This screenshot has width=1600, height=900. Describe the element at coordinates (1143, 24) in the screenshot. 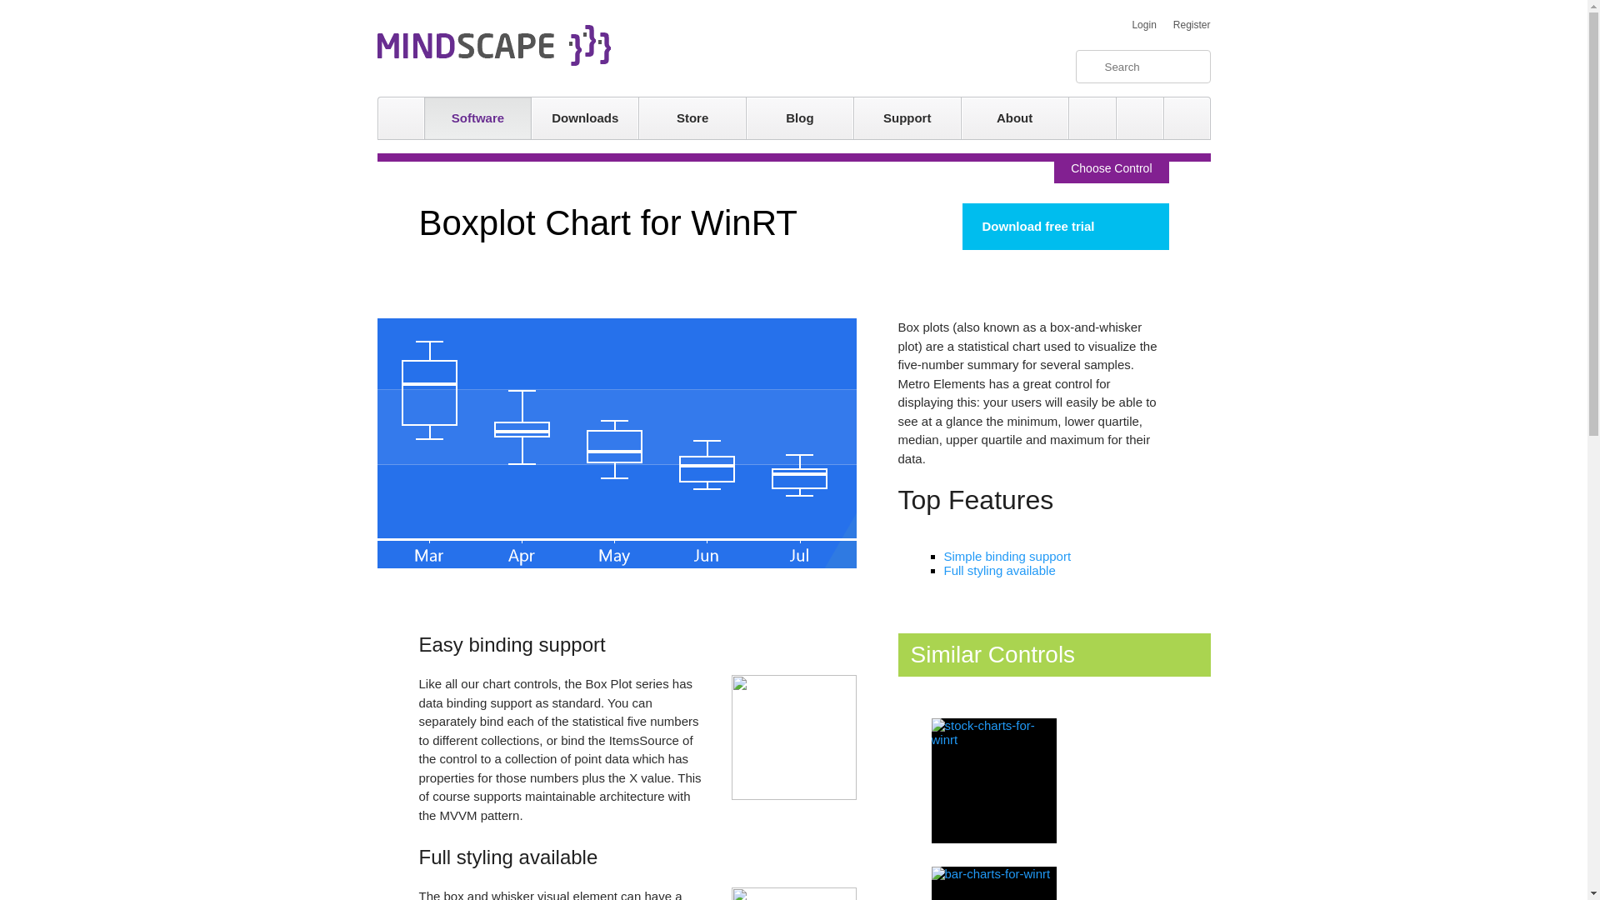

I see `Login` at that location.